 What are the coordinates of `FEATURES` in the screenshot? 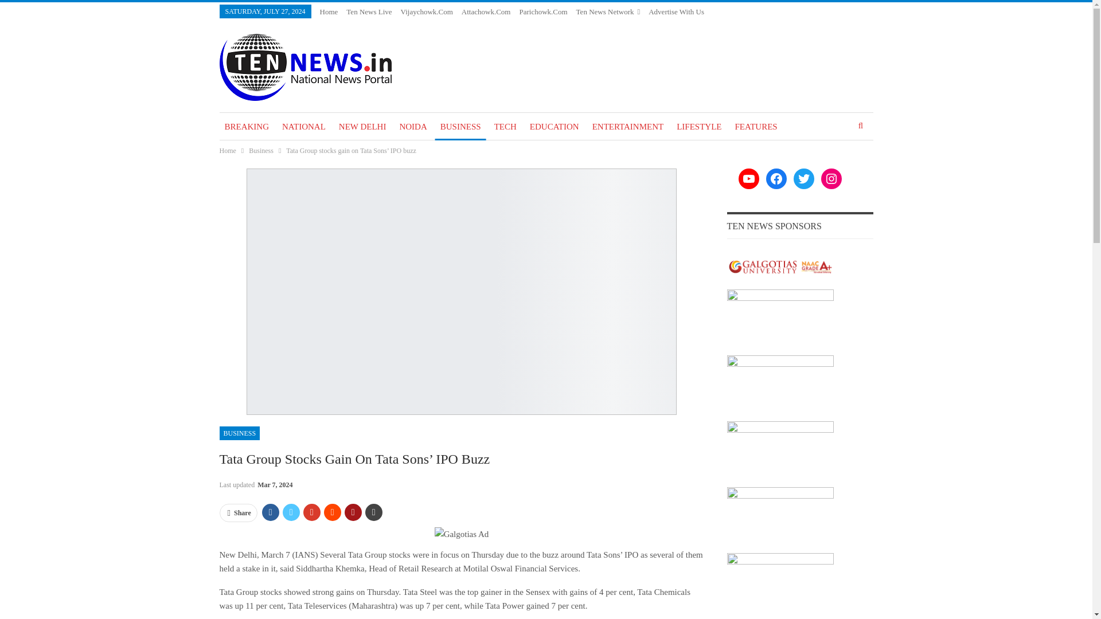 It's located at (756, 126).